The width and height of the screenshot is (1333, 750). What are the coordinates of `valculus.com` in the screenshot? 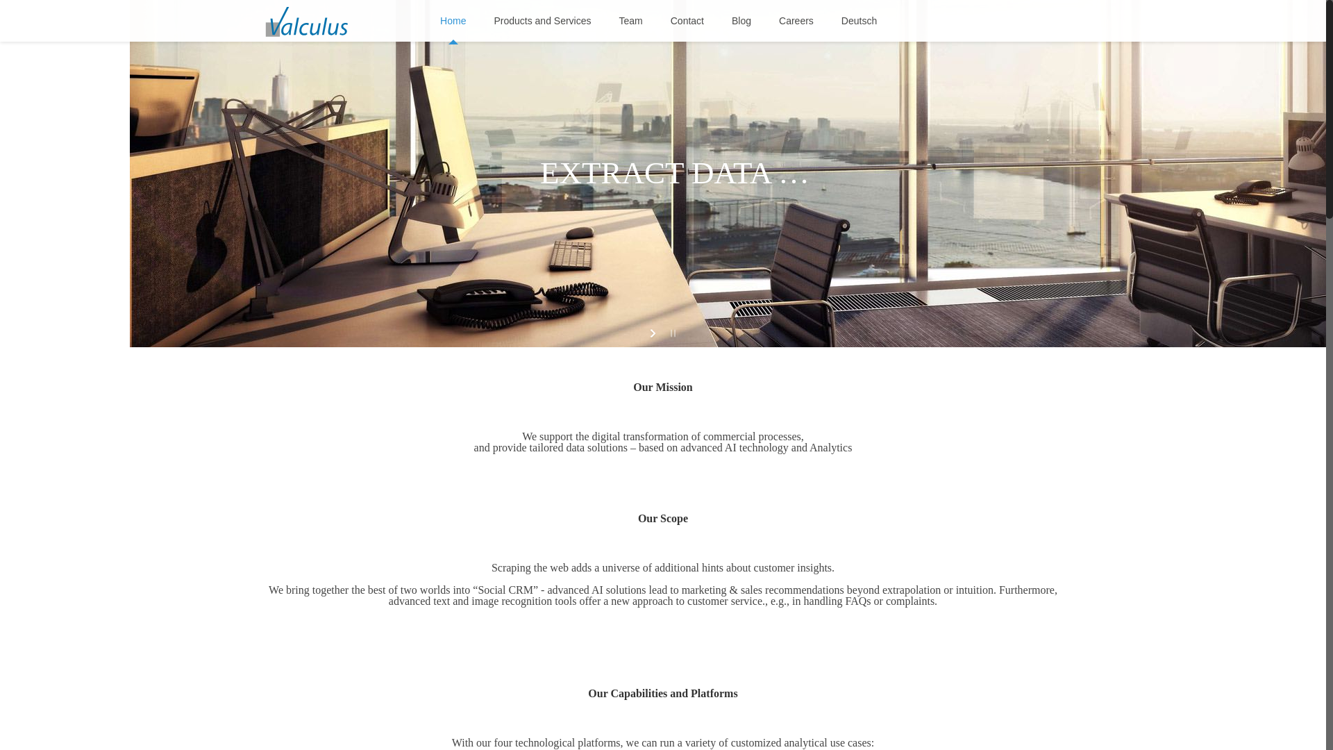 It's located at (307, 21).